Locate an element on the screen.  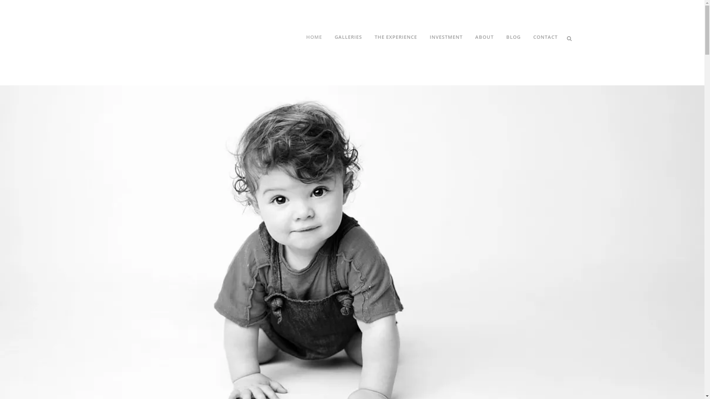
GALLERIES is located at coordinates (348, 37).